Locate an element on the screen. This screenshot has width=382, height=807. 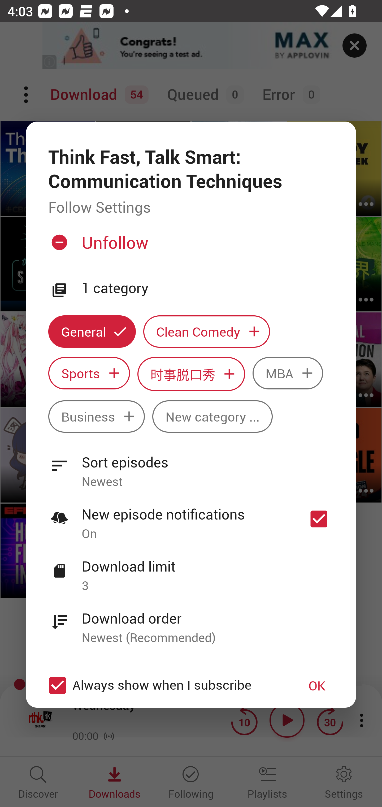
Sports is located at coordinates (89, 373).